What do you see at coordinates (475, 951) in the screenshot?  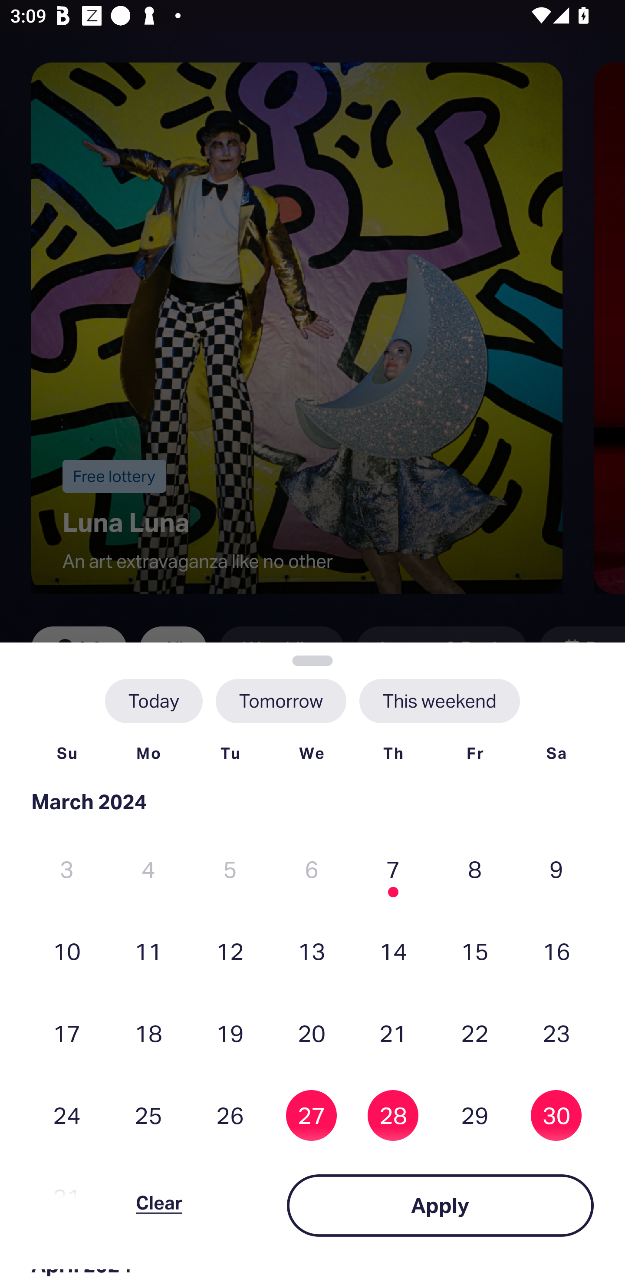 I see `15` at bounding box center [475, 951].